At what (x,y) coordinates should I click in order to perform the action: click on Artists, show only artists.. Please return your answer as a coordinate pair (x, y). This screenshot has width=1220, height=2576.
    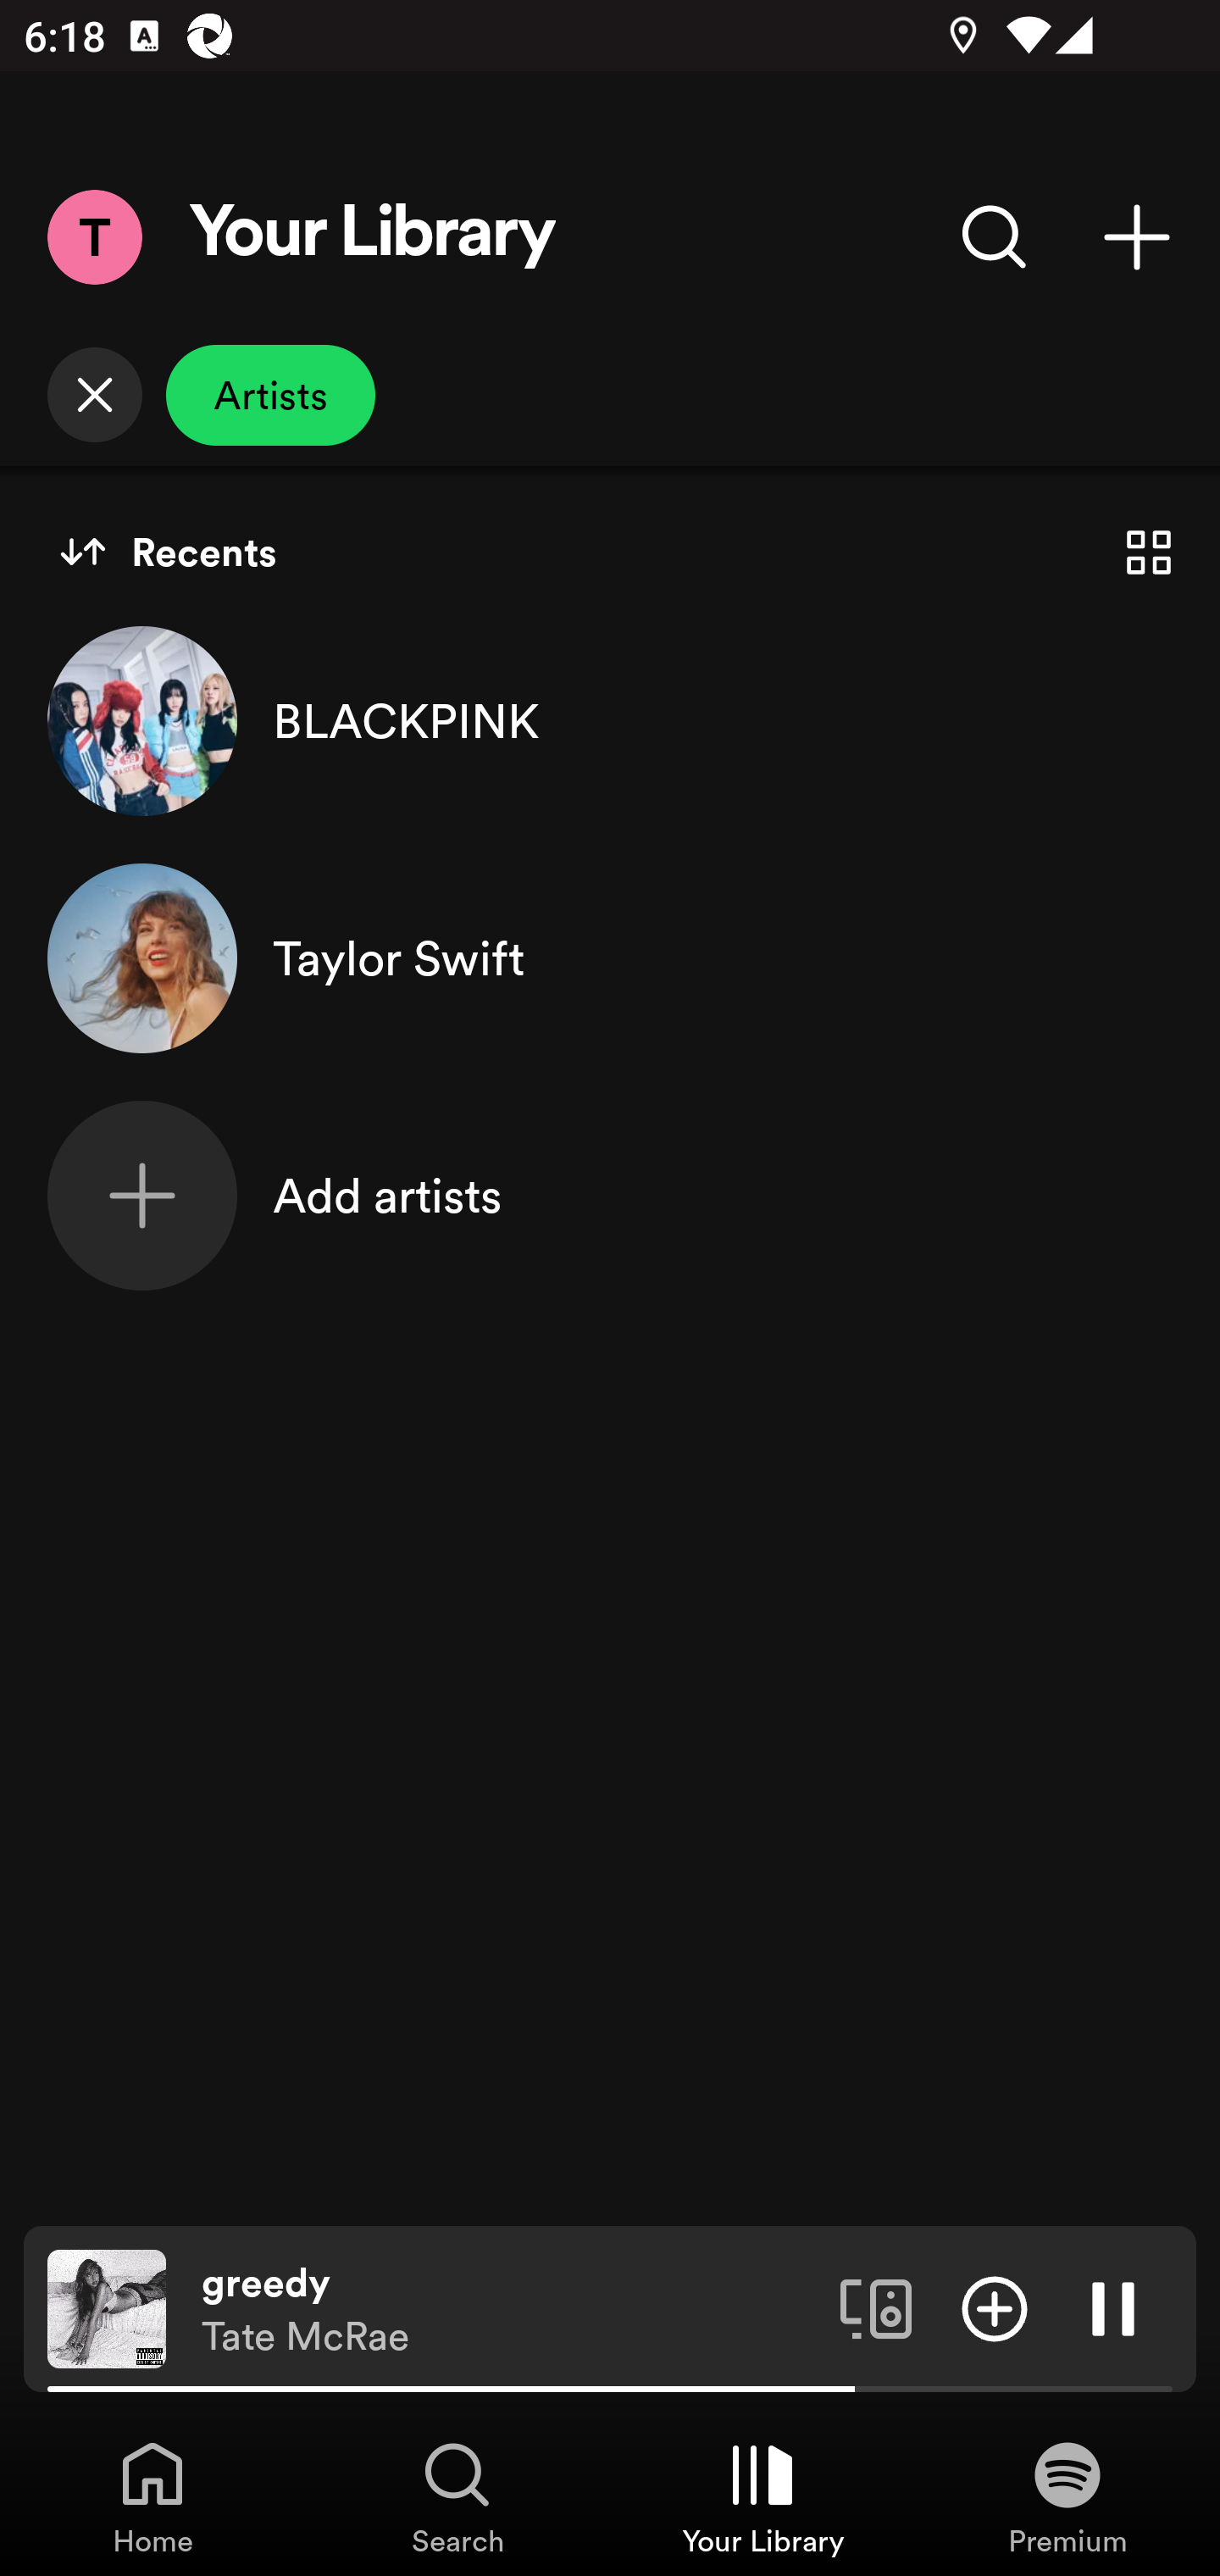
    Looking at the image, I should click on (270, 395).